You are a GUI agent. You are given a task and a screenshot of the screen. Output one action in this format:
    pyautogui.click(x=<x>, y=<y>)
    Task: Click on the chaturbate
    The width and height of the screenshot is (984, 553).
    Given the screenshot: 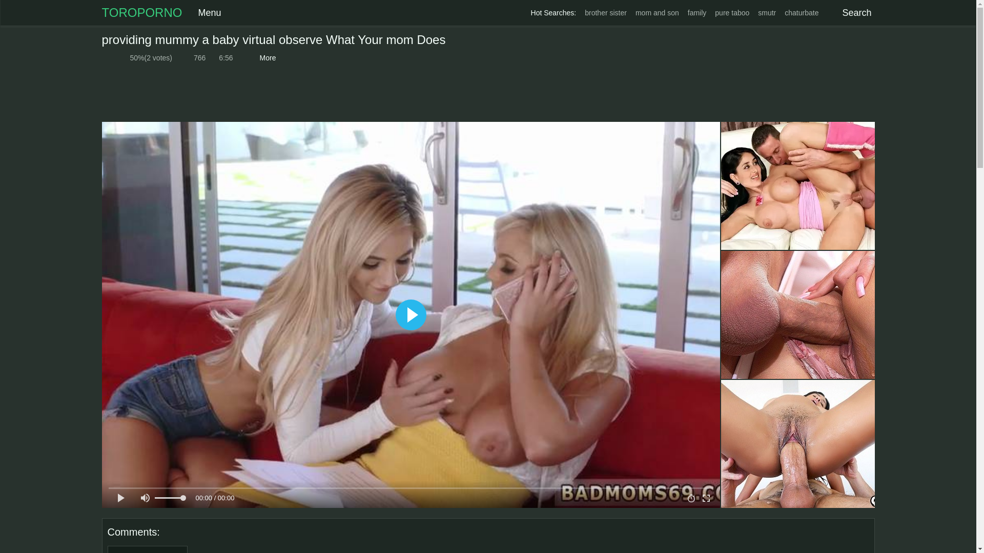 What is the action you would take?
    pyautogui.click(x=802, y=13)
    